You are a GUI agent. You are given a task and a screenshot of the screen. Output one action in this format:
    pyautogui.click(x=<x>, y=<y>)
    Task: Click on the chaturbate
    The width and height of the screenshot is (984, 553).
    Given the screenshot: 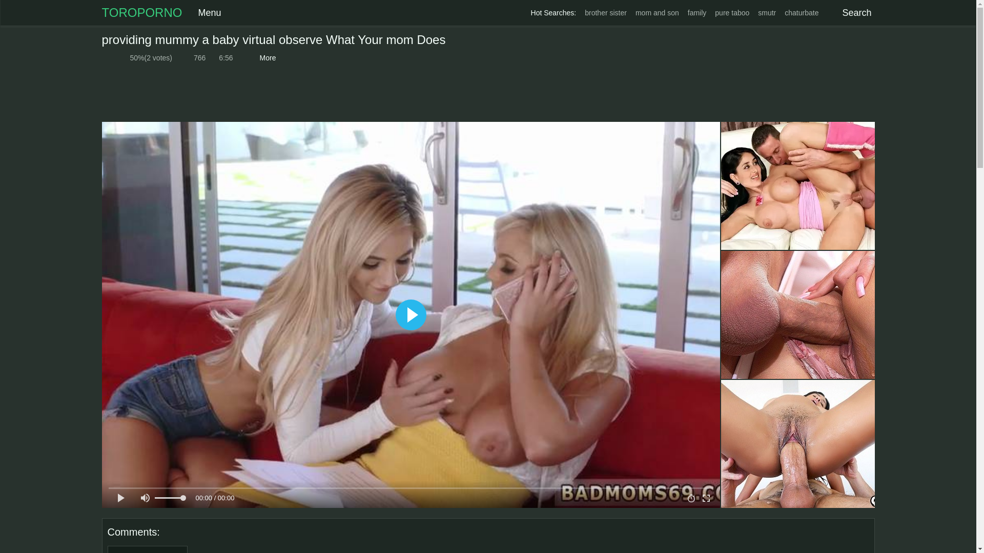 What is the action you would take?
    pyautogui.click(x=802, y=13)
    